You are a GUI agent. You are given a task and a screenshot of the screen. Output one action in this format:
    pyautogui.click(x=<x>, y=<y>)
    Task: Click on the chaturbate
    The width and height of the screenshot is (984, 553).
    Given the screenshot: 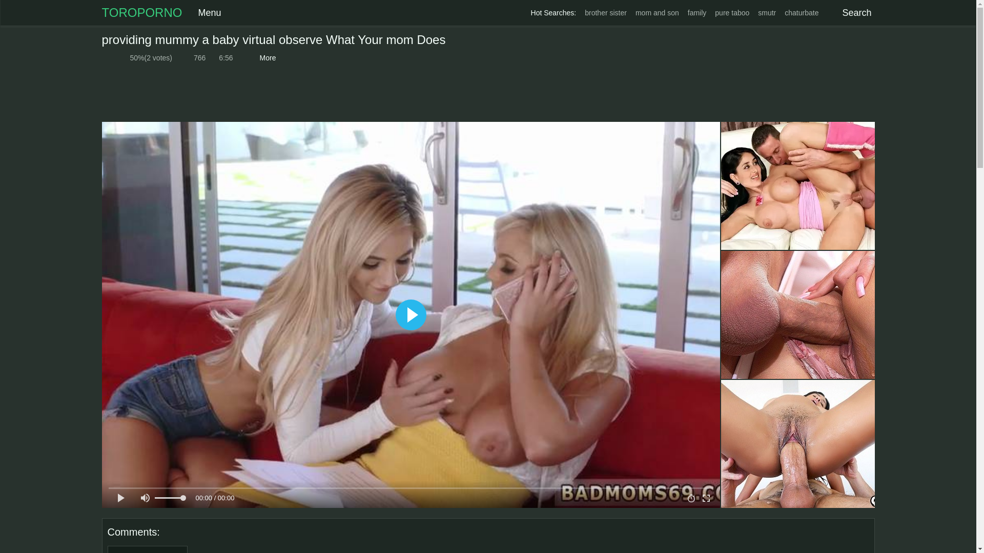 What is the action you would take?
    pyautogui.click(x=802, y=13)
    